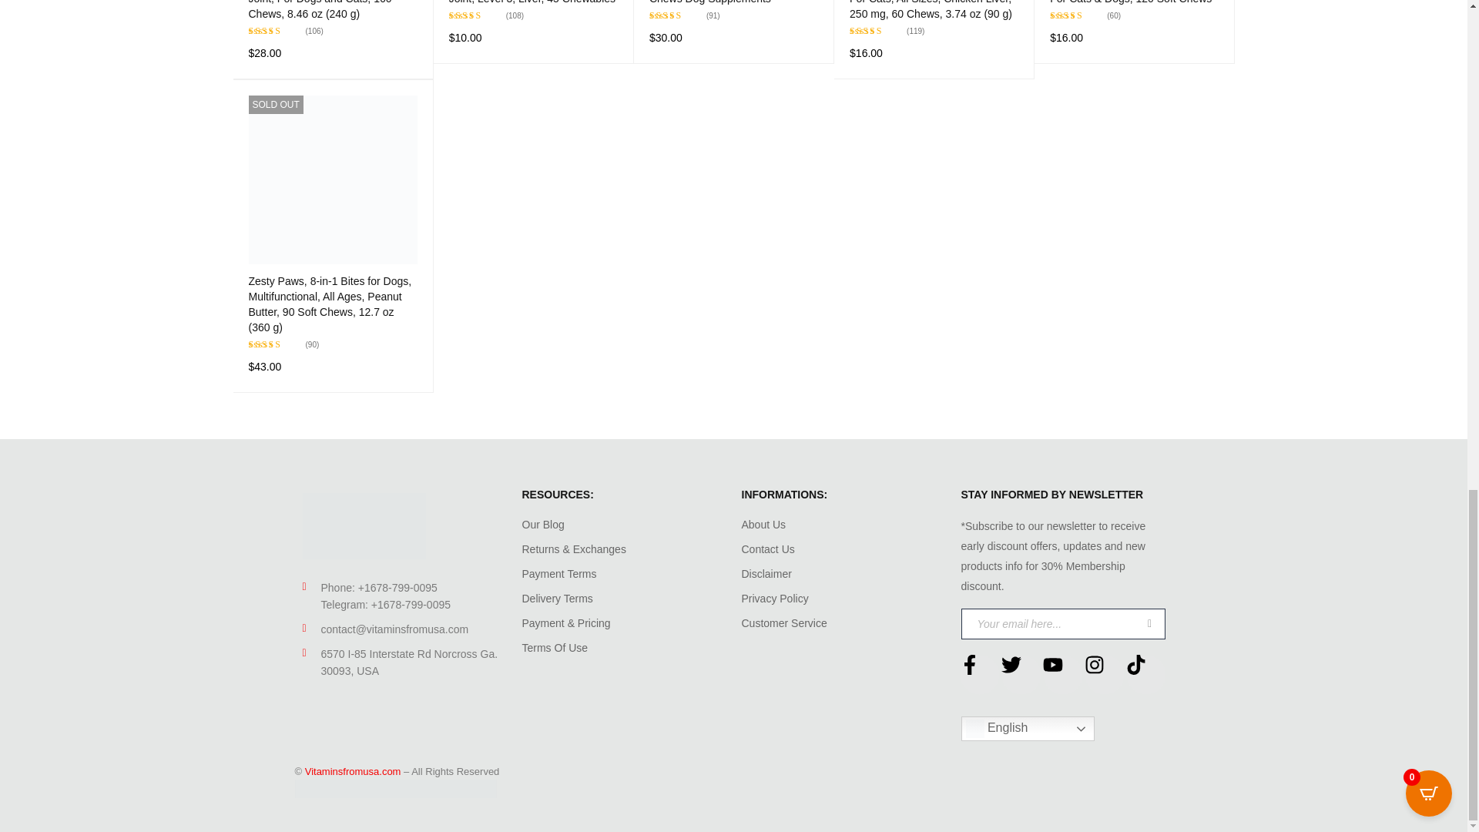  What do you see at coordinates (559, 573) in the screenshot?
I see `Payment Terms` at bounding box center [559, 573].